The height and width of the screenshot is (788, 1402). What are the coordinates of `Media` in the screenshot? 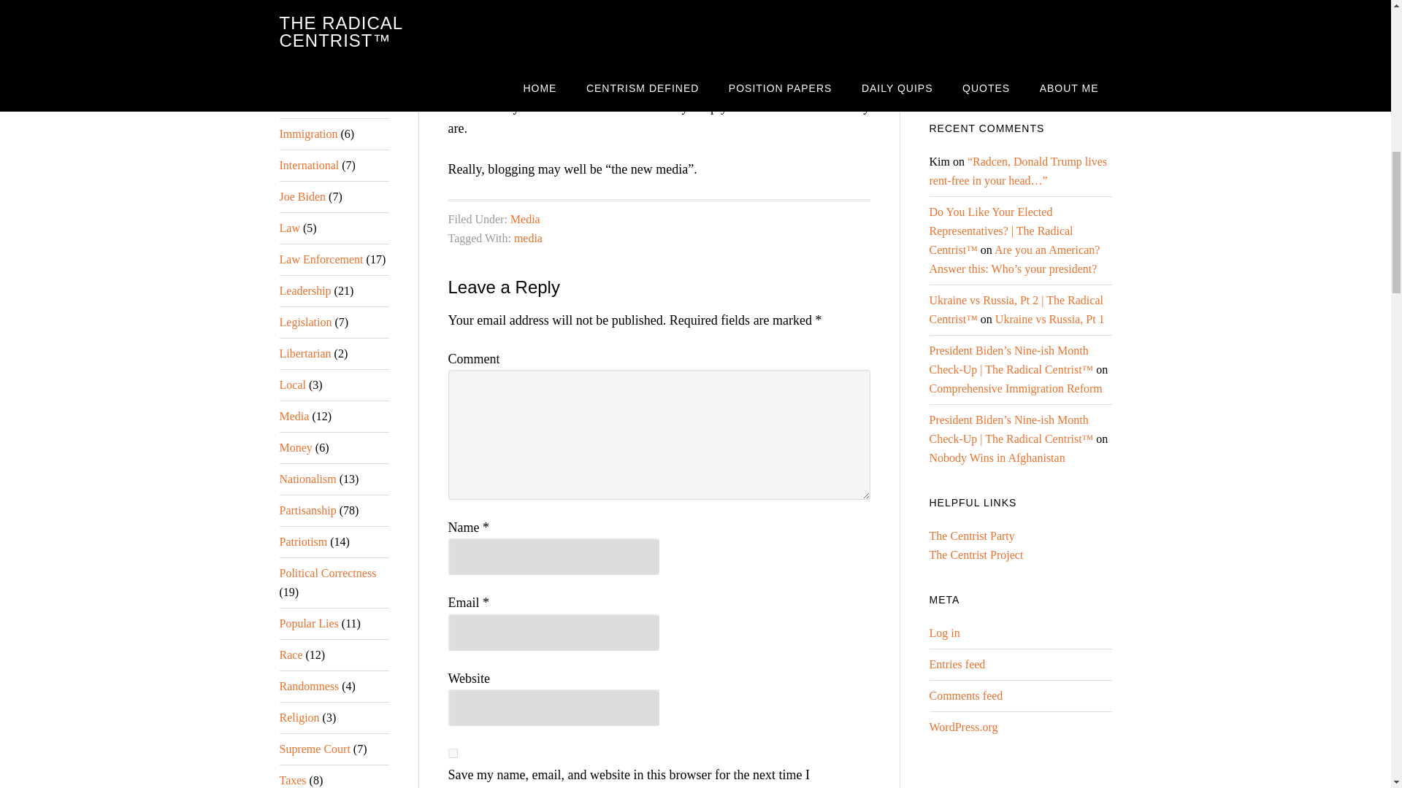 It's located at (524, 219).